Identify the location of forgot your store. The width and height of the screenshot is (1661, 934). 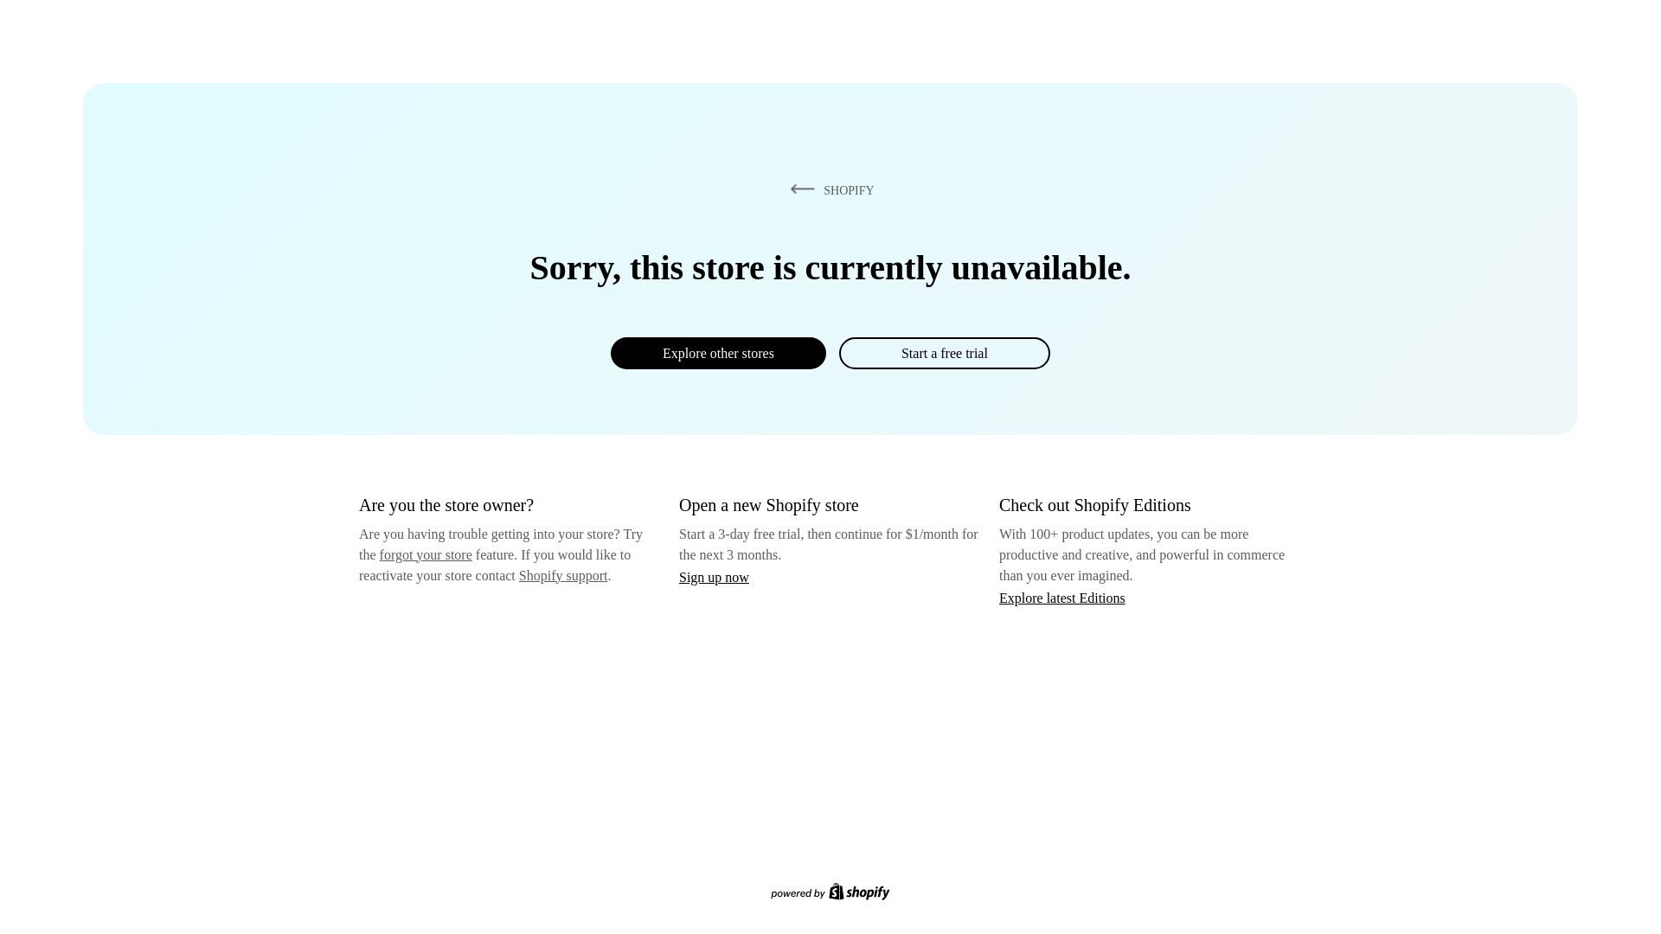
(426, 554).